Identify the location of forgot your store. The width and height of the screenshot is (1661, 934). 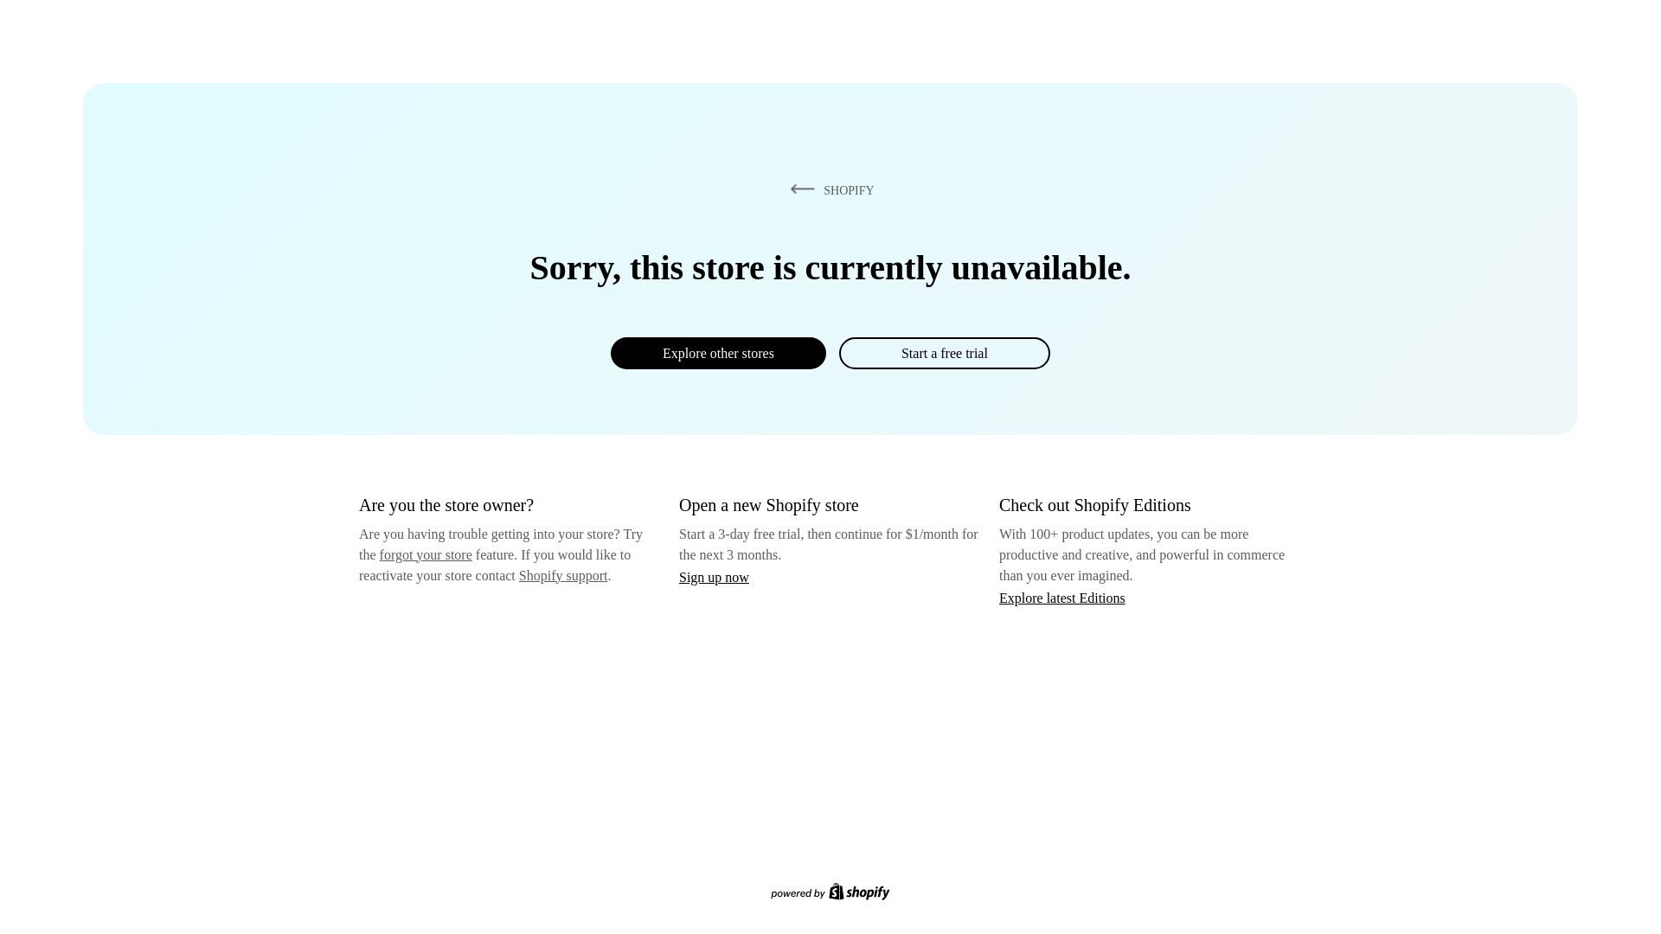
(426, 554).